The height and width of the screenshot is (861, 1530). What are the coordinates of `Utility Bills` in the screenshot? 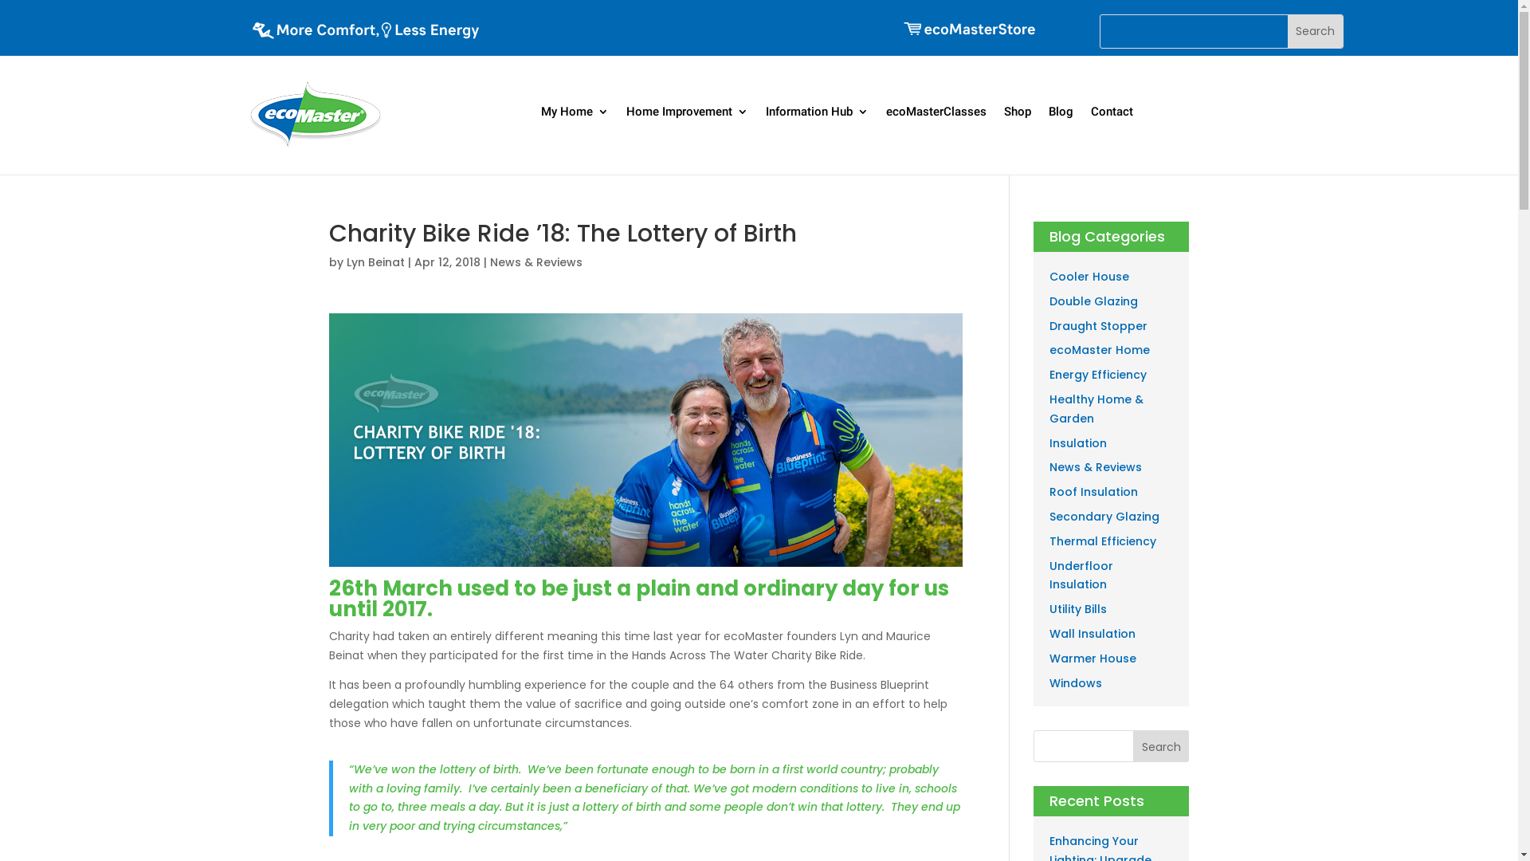 It's located at (1078, 609).